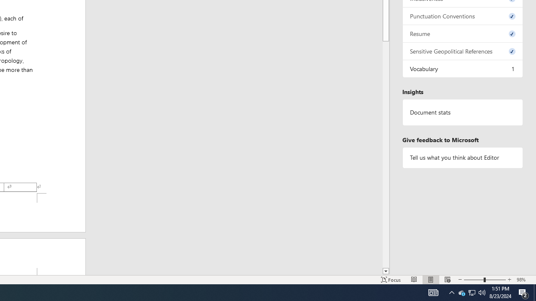  I want to click on Document statistics, so click(463, 112).